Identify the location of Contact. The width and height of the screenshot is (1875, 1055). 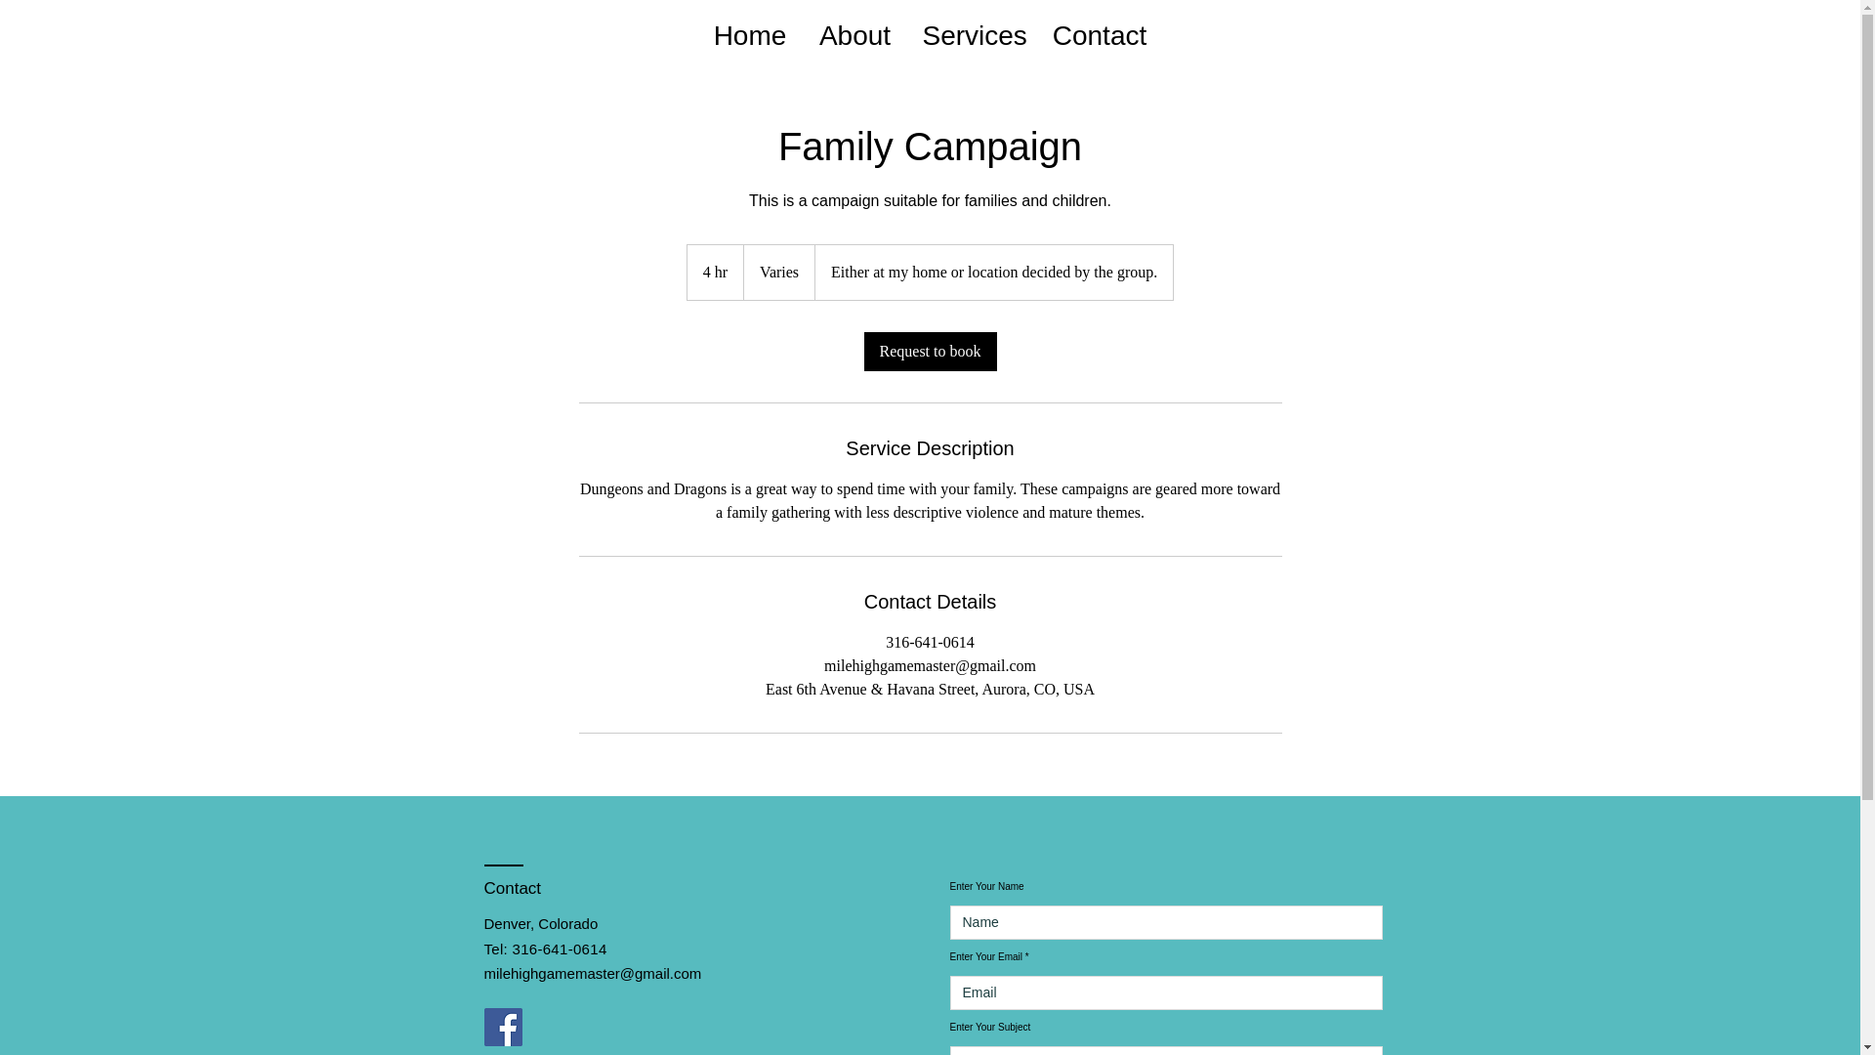
(1100, 35).